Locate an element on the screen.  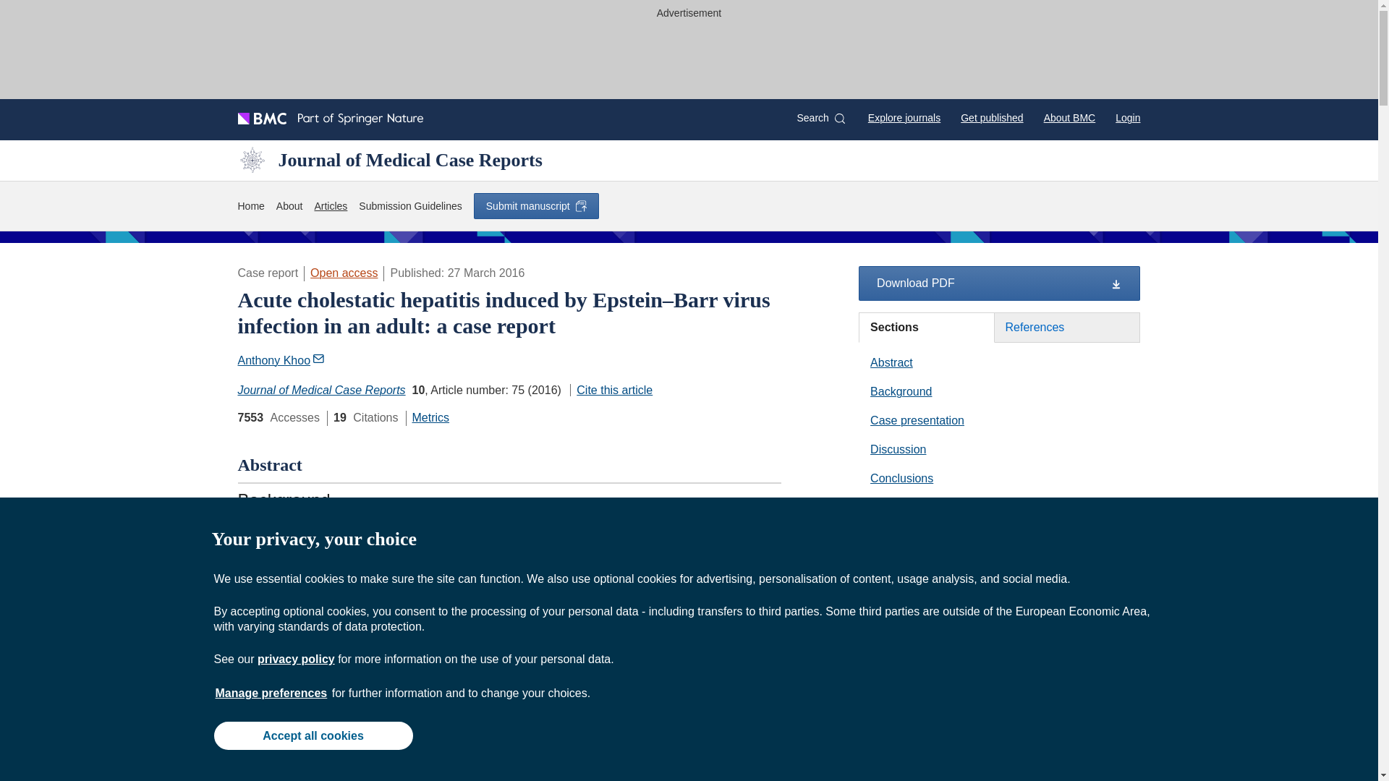
Anthony Khoo is located at coordinates (281, 360).